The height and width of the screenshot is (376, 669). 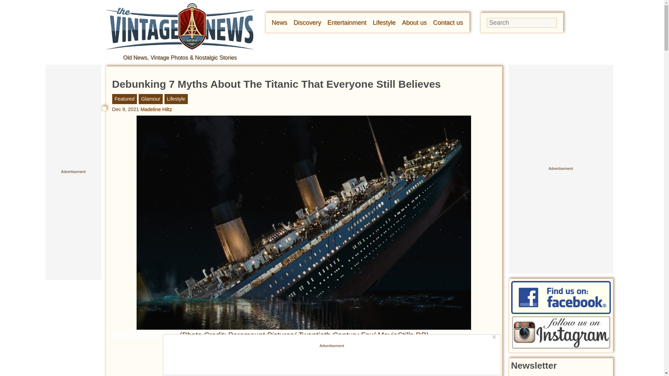 What do you see at coordinates (307, 22) in the screenshot?
I see `Discovery` at bounding box center [307, 22].